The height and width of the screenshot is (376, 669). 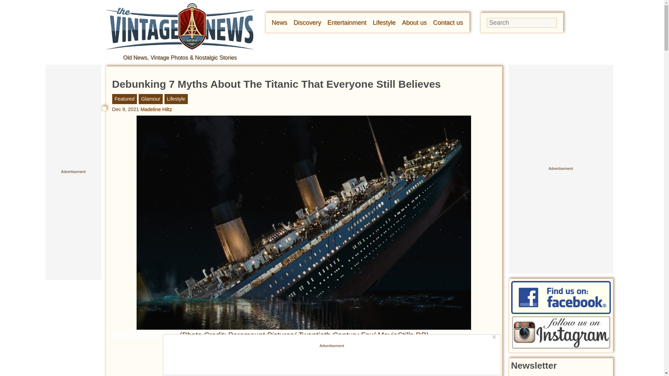 What do you see at coordinates (307, 22) in the screenshot?
I see `Discovery` at bounding box center [307, 22].